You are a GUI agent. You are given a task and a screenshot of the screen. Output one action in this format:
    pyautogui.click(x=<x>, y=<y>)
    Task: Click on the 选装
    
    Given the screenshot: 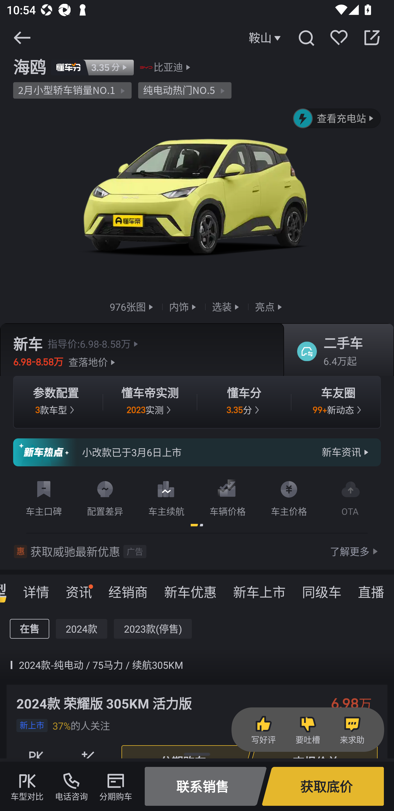 What is the action you would take?
    pyautogui.click(x=227, y=306)
    